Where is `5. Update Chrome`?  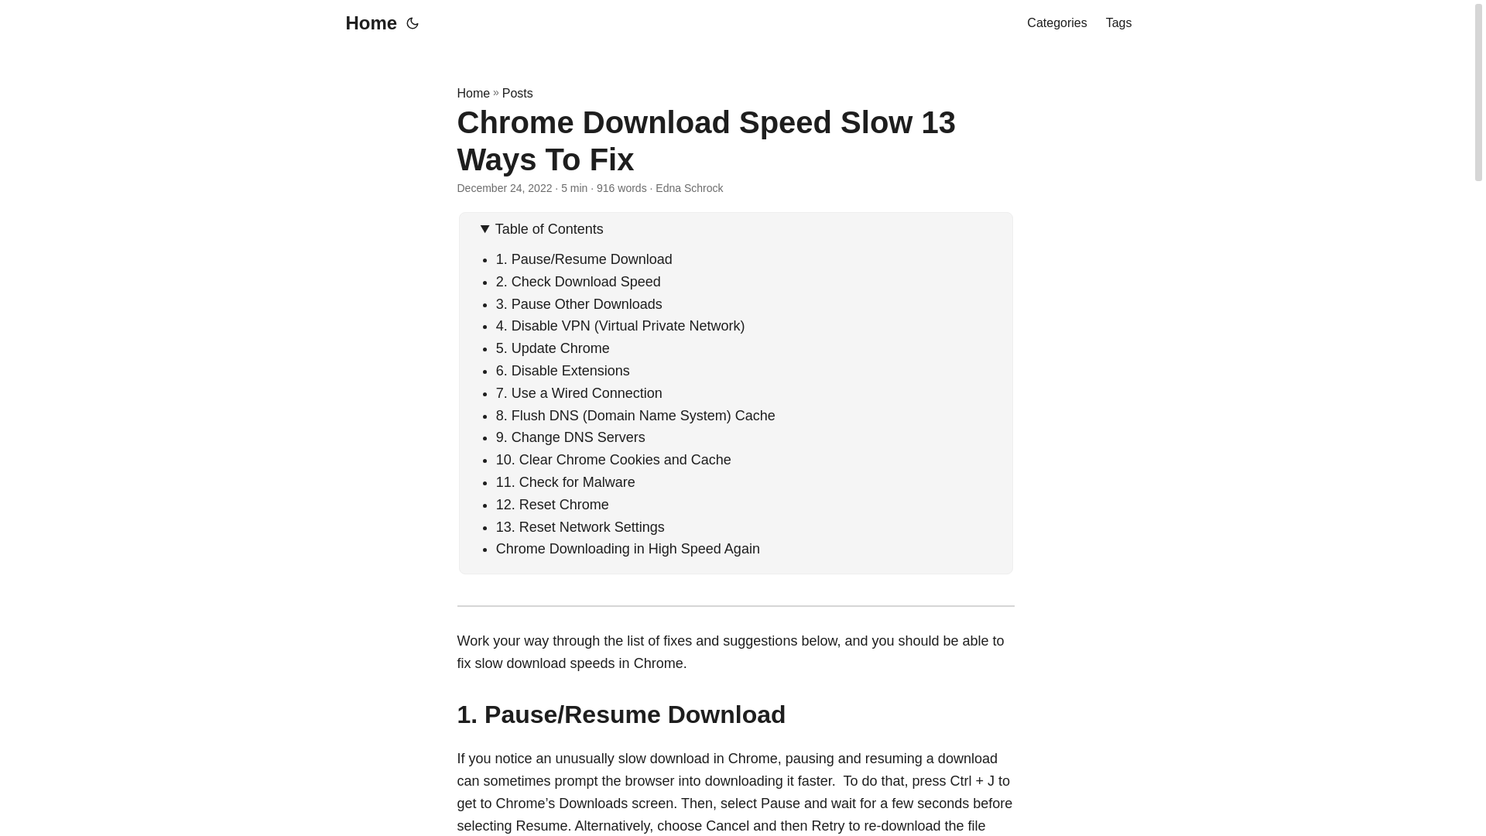
5. Update Chrome is located at coordinates (553, 348).